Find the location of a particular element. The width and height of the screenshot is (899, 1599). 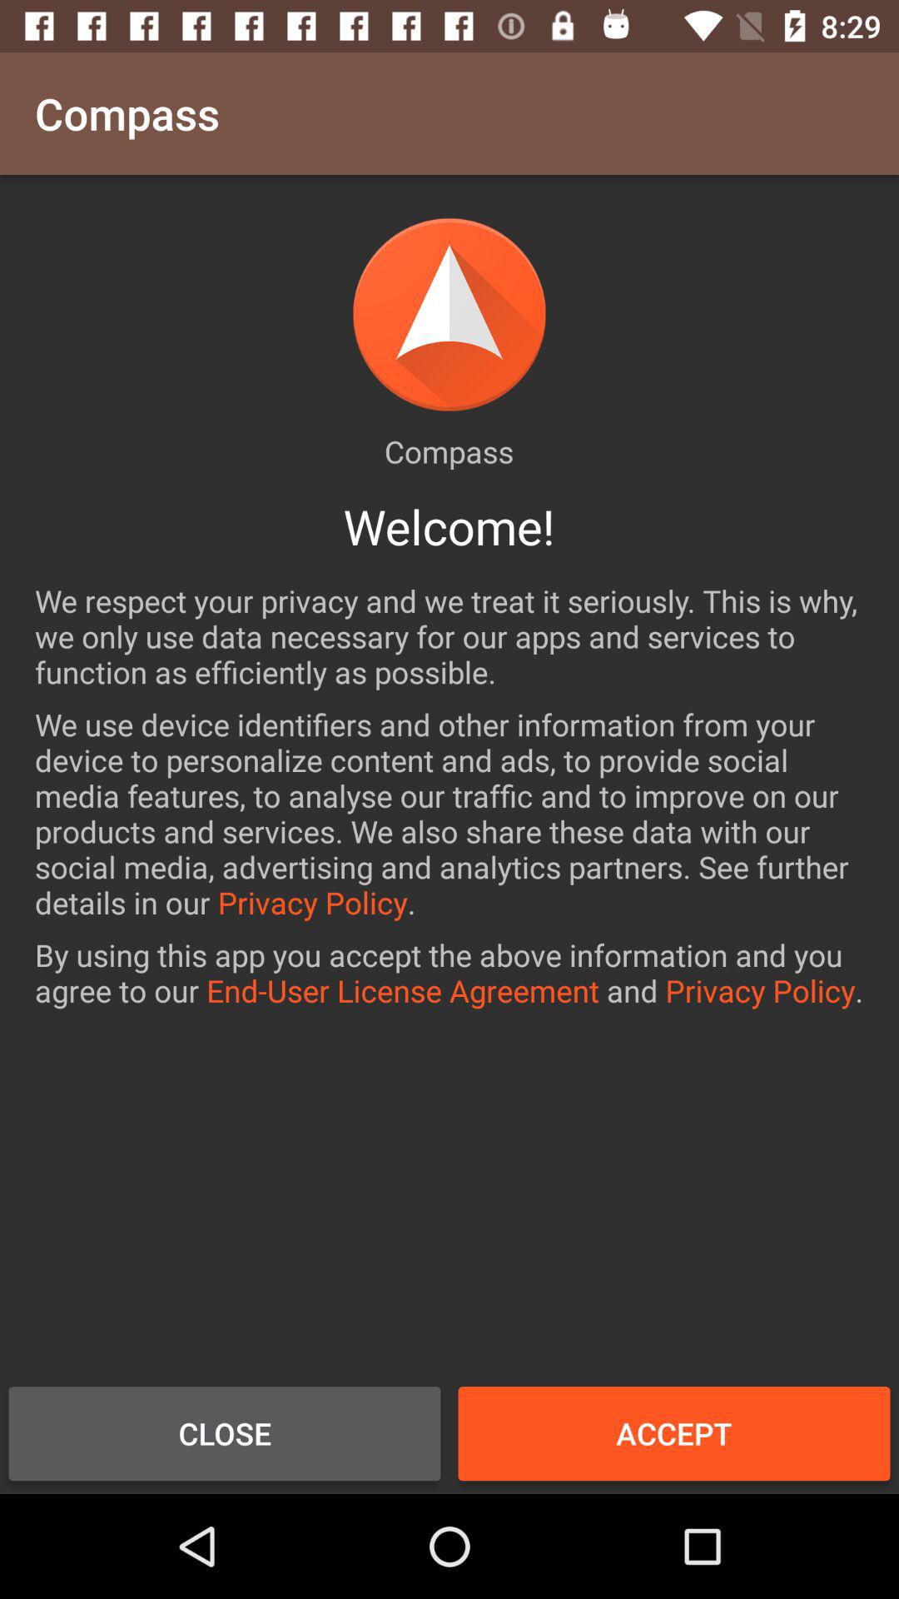

click icon below the by using this item is located at coordinates (225, 1433).